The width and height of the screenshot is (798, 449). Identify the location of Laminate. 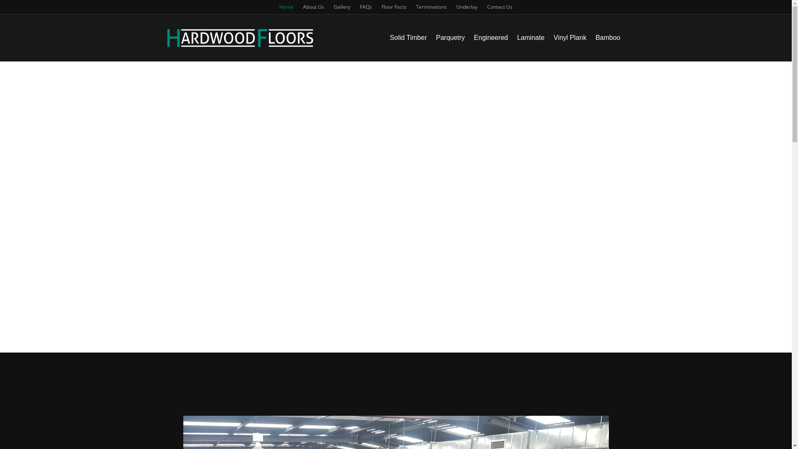
(531, 38).